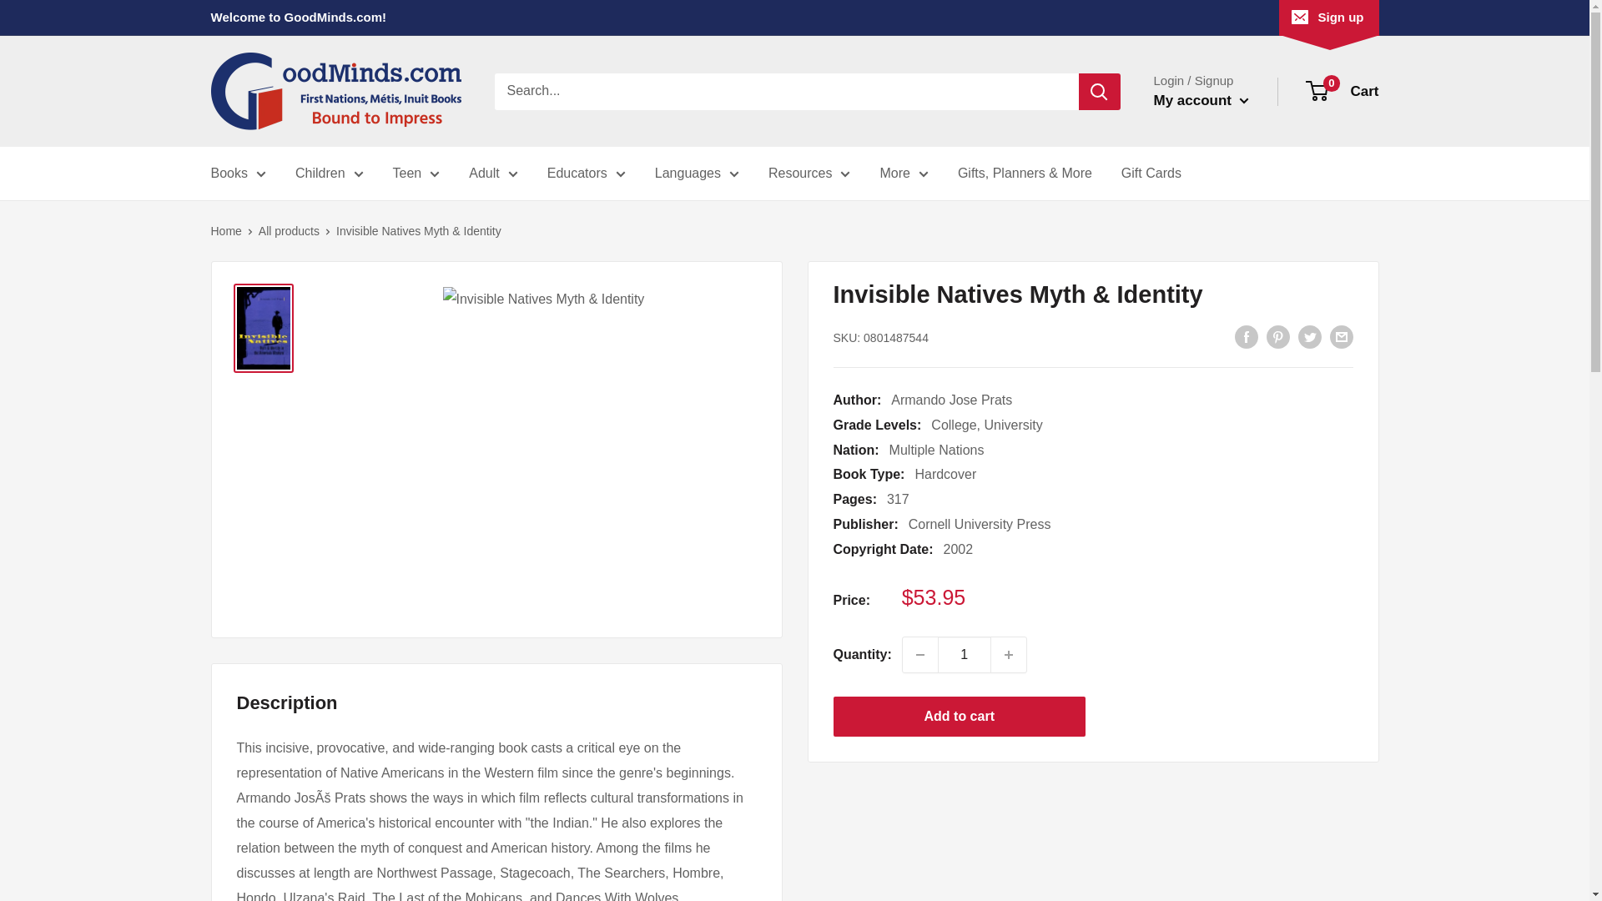 Image resolution: width=1602 pixels, height=901 pixels. I want to click on Increase quantity by 1, so click(1009, 654).